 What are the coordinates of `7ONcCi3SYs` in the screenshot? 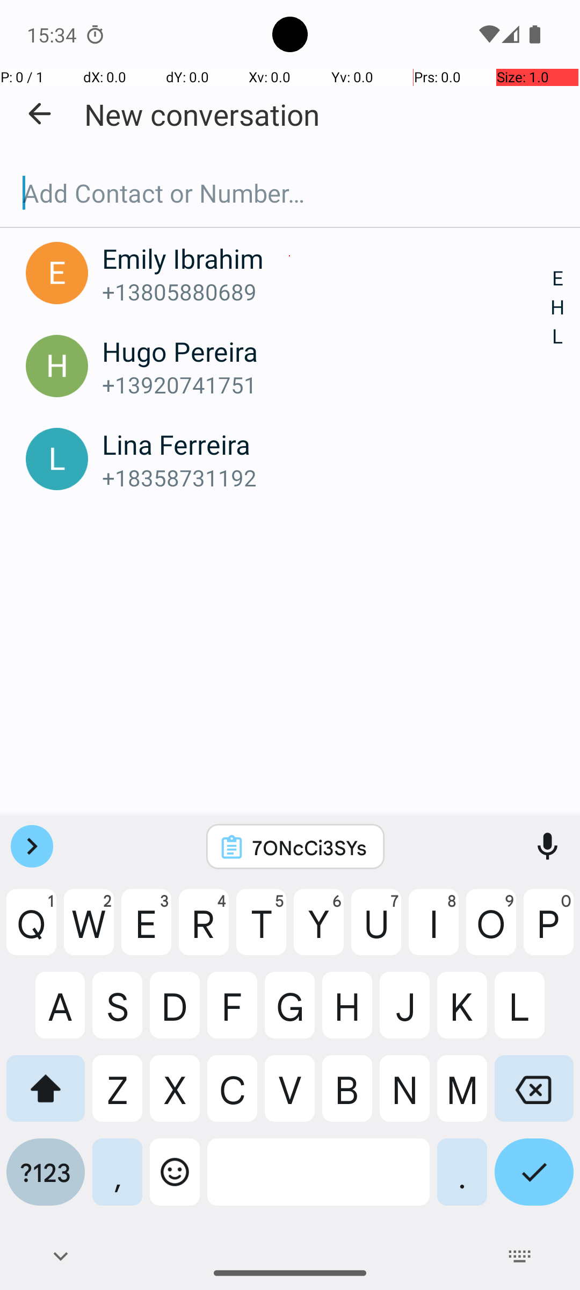 It's located at (309, 847).